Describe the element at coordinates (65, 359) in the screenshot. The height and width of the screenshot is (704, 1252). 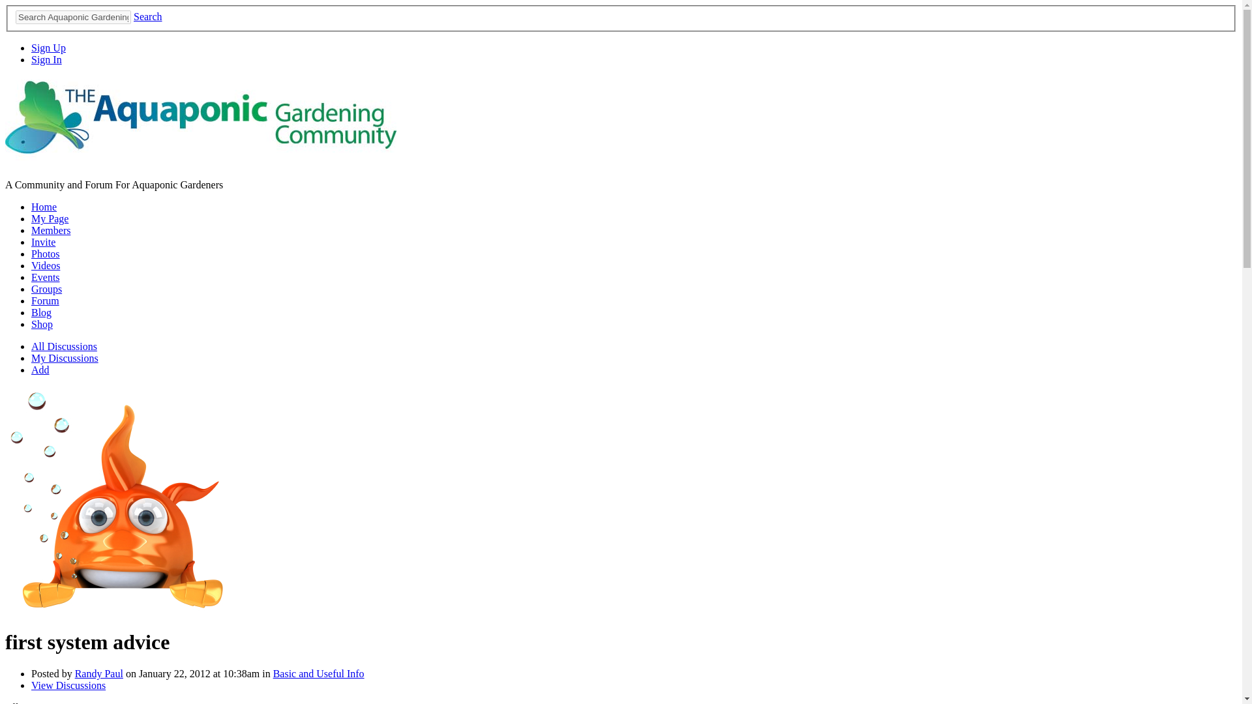
I see `My Discussions` at that location.